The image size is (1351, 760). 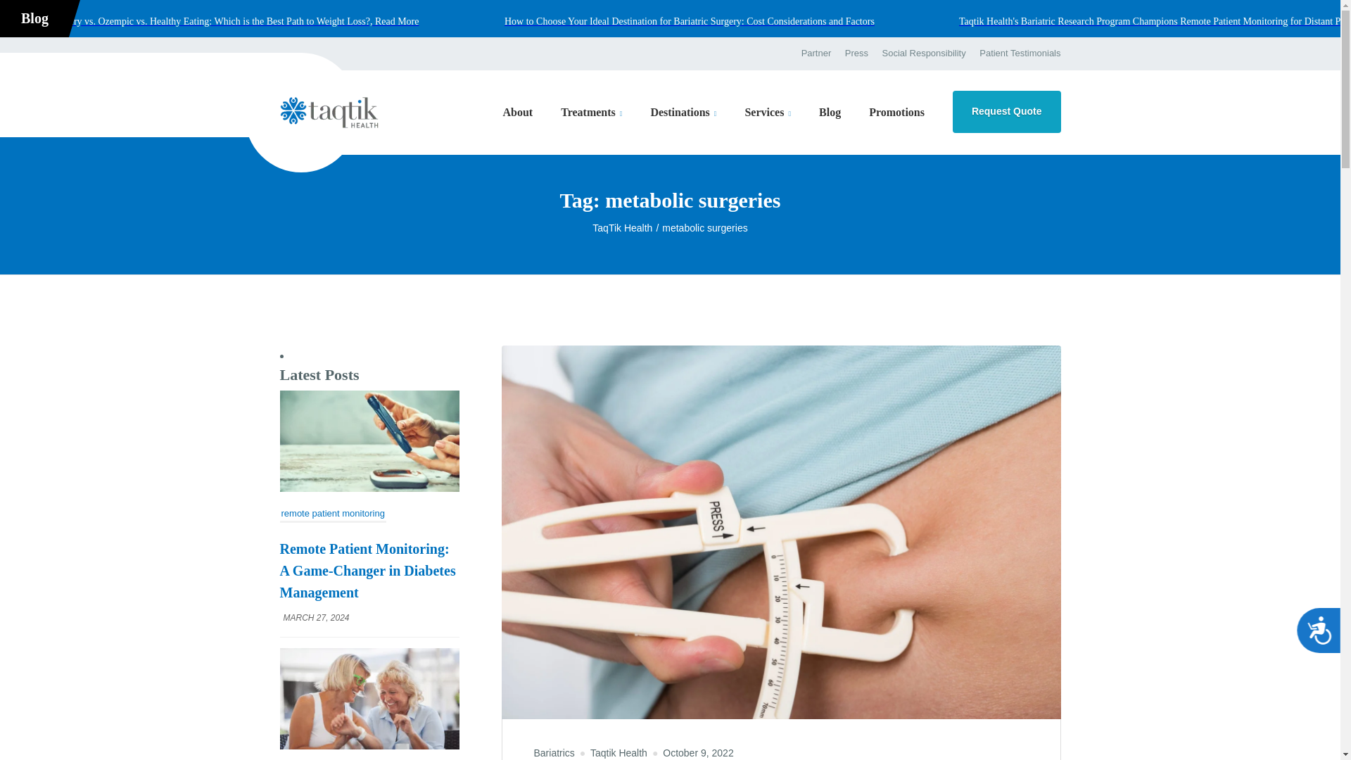 What do you see at coordinates (683, 113) in the screenshot?
I see `Destinations` at bounding box center [683, 113].